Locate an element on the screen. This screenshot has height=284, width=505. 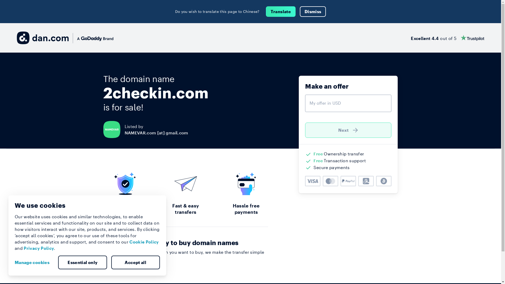
Next
) is located at coordinates (348, 130).